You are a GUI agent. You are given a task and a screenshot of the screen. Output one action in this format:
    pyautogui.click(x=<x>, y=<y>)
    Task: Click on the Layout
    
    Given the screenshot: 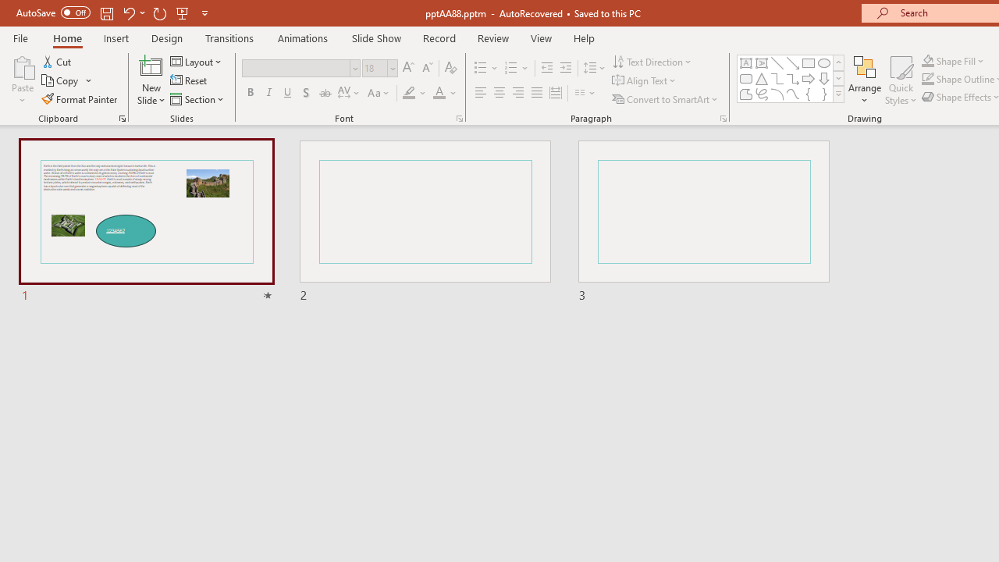 What is the action you would take?
    pyautogui.click(x=197, y=61)
    